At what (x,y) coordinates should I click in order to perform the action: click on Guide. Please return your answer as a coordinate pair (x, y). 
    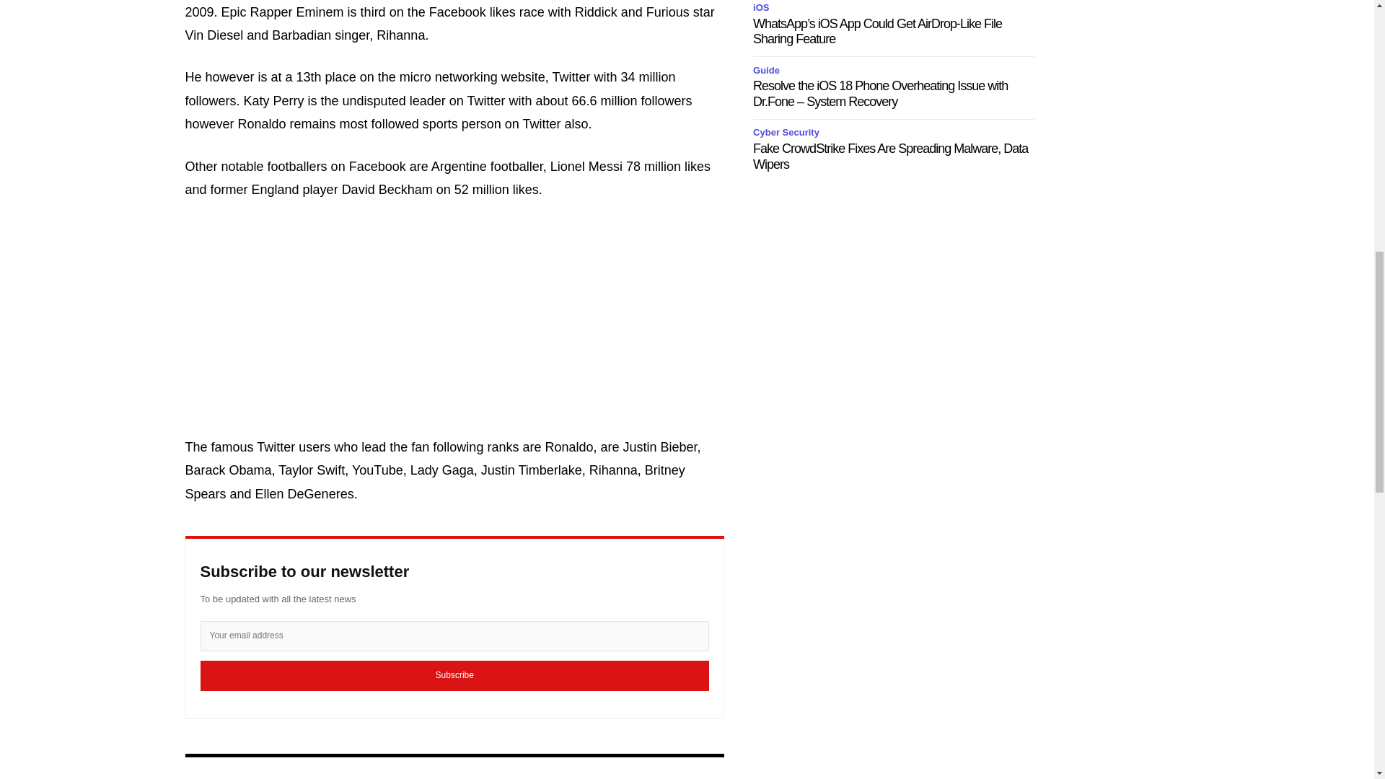
    Looking at the image, I should click on (768, 71).